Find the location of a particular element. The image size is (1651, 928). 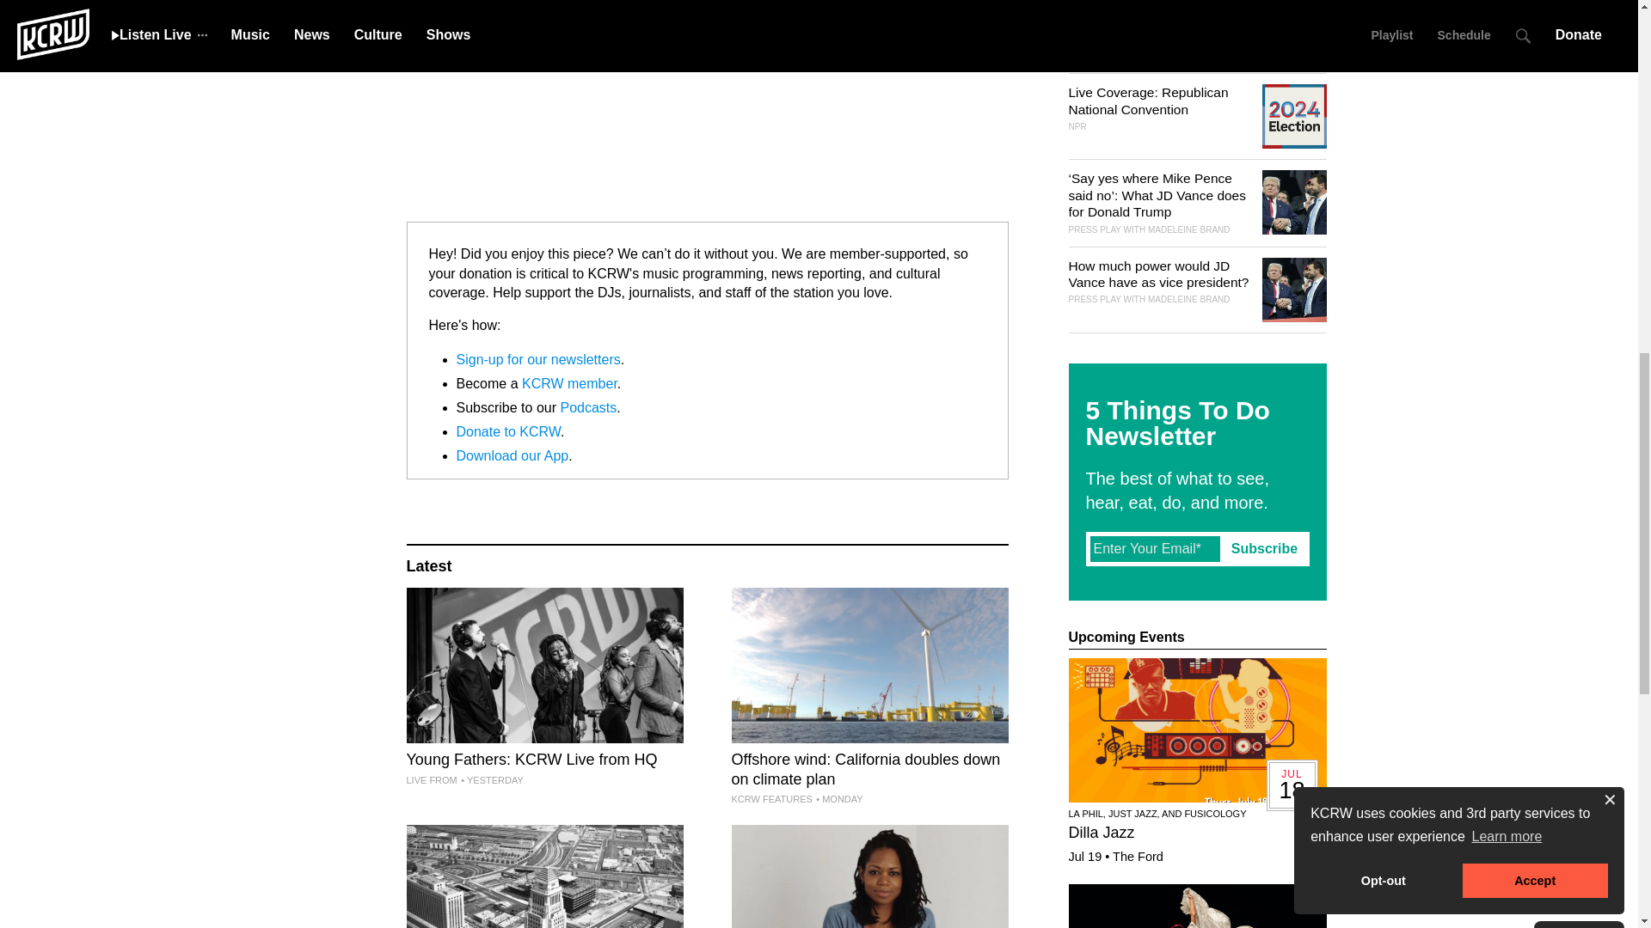

Sign-up for our newsletters is located at coordinates (537, 359).